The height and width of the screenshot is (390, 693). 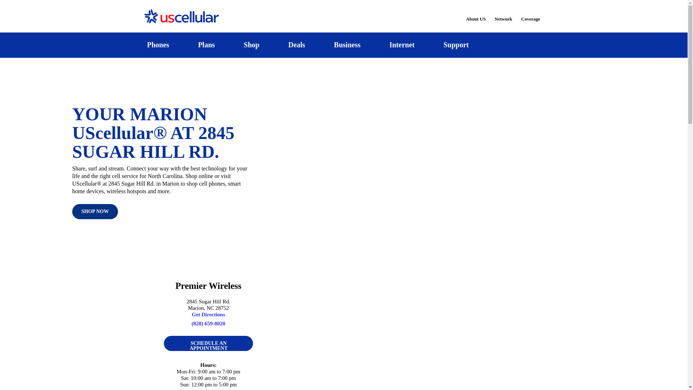 I want to click on Coverage, so click(x=531, y=14).